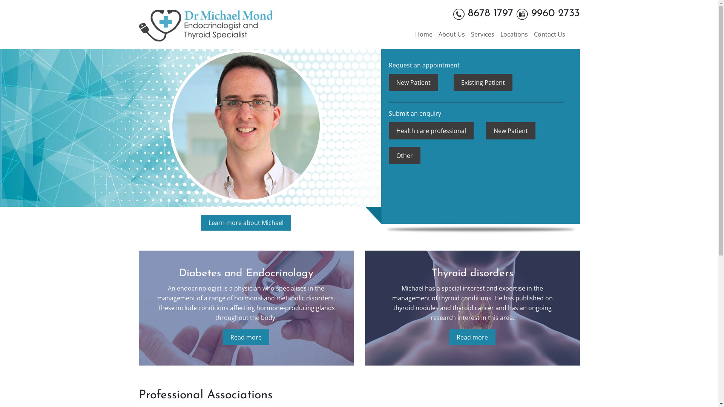 This screenshot has height=407, width=724. Describe the element at coordinates (246, 337) in the screenshot. I see `Read more` at that location.